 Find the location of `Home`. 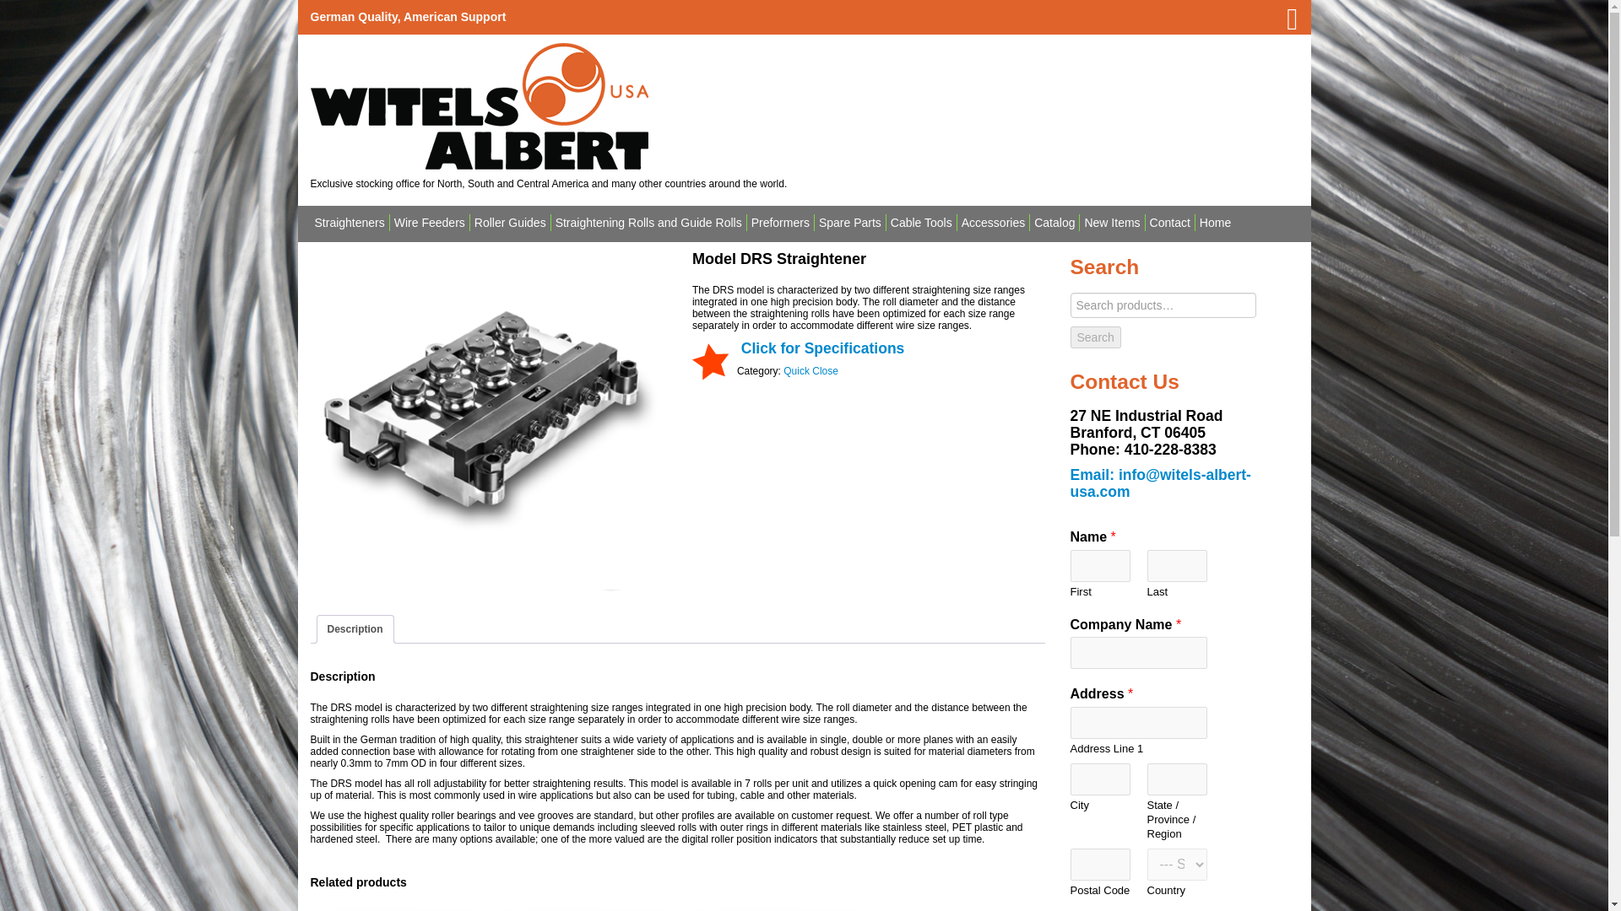

Home is located at coordinates (1214, 223).